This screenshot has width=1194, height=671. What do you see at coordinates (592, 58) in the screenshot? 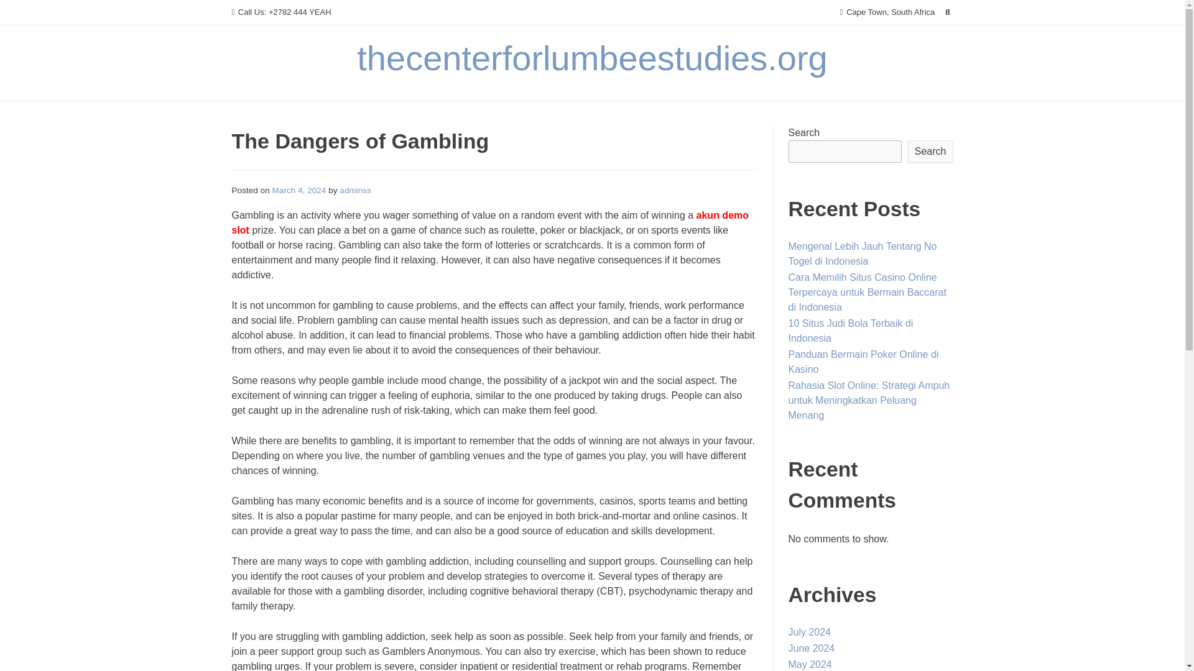
I see `thecenterforlumbeestudies.org` at bounding box center [592, 58].